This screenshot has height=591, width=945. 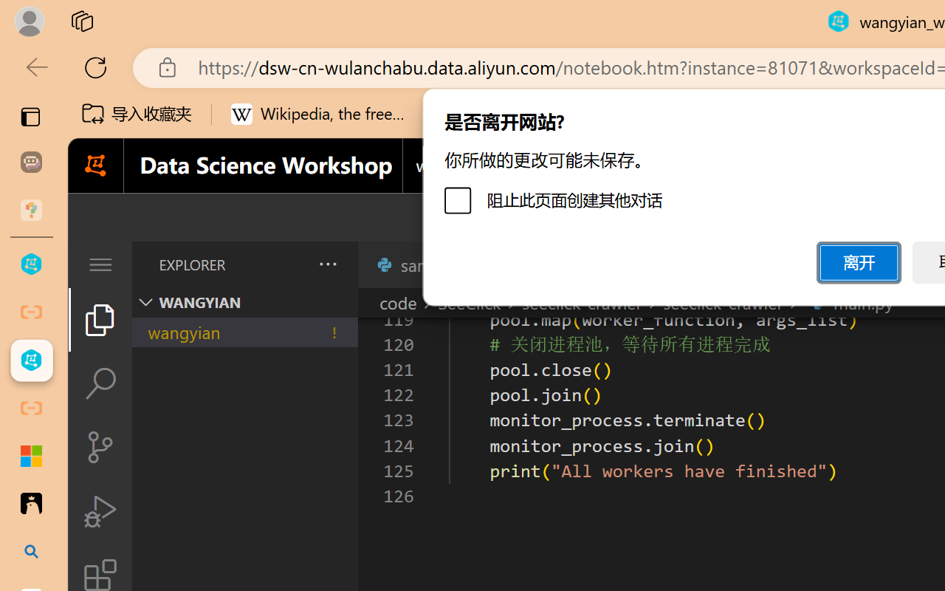 I want to click on Search (Ctrl+Shift+F), so click(x=100, y=383).